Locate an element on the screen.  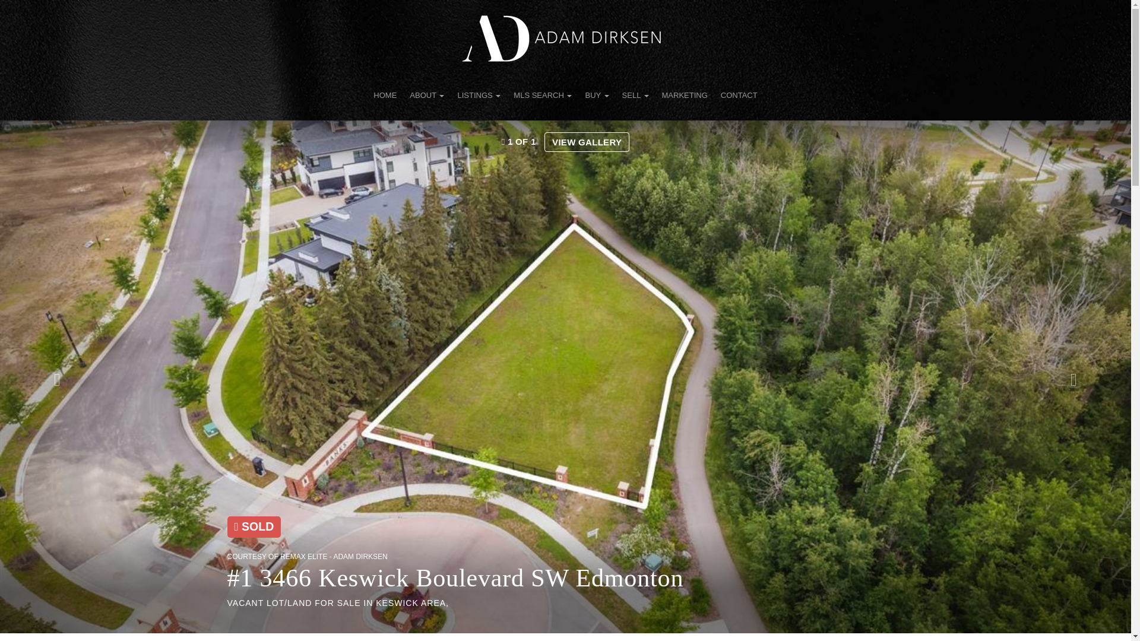
MLS SEARCH is located at coordinates (543, 95).